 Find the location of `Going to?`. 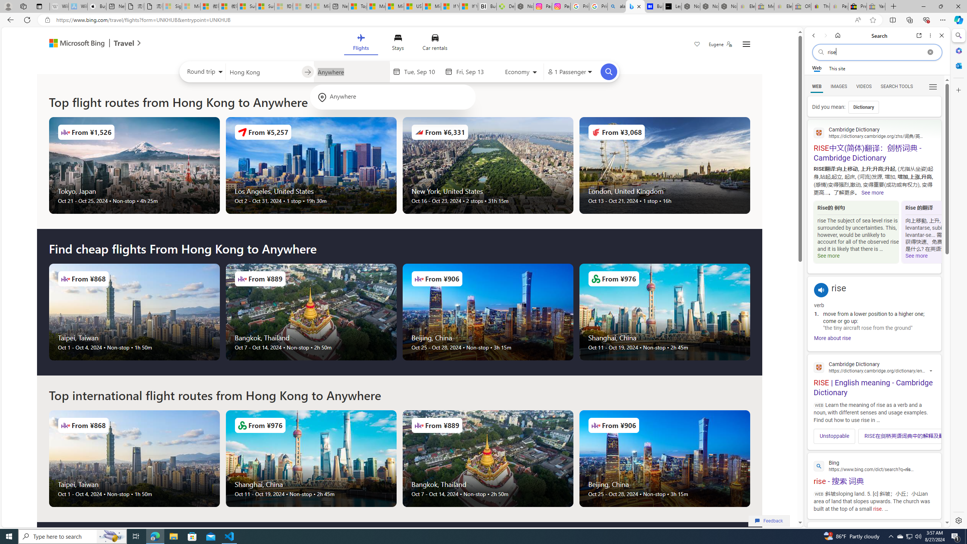

Going to? is located at coordinates (351, 71).